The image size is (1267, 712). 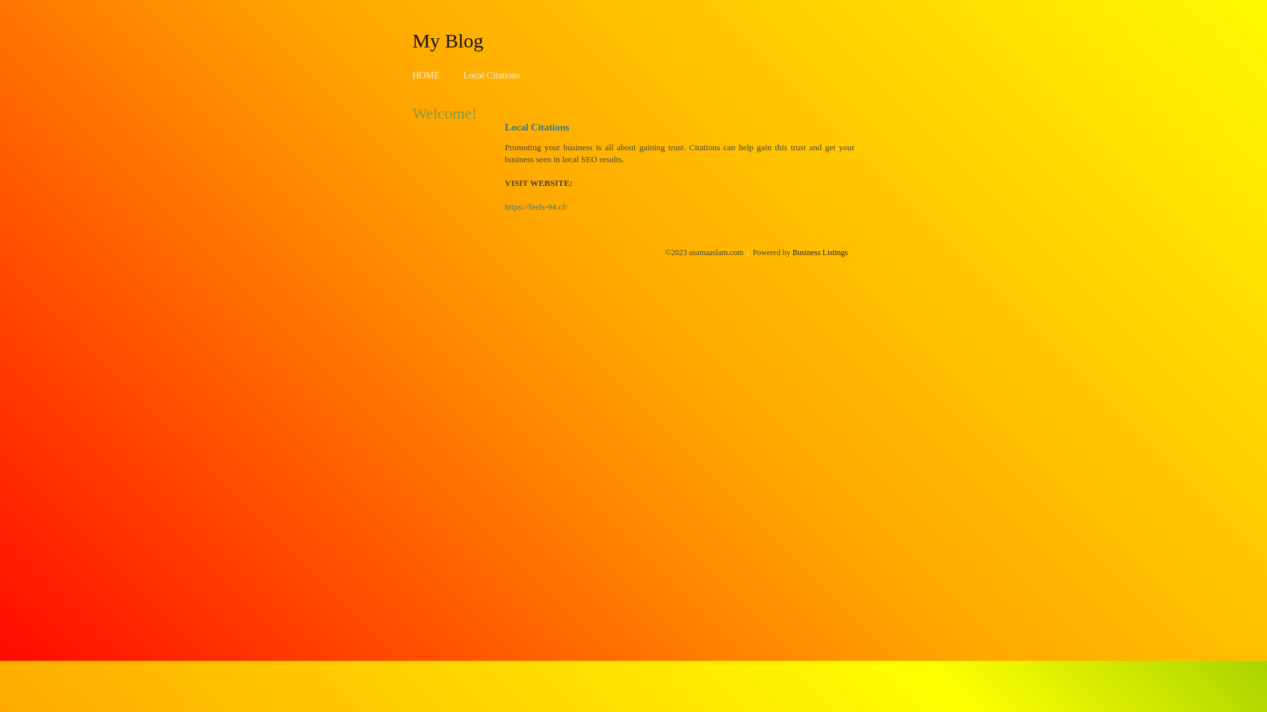 What do you see at coordinates (448, 40) in the screenshot?
I see `My Blog` at bounding box center [448, 40].